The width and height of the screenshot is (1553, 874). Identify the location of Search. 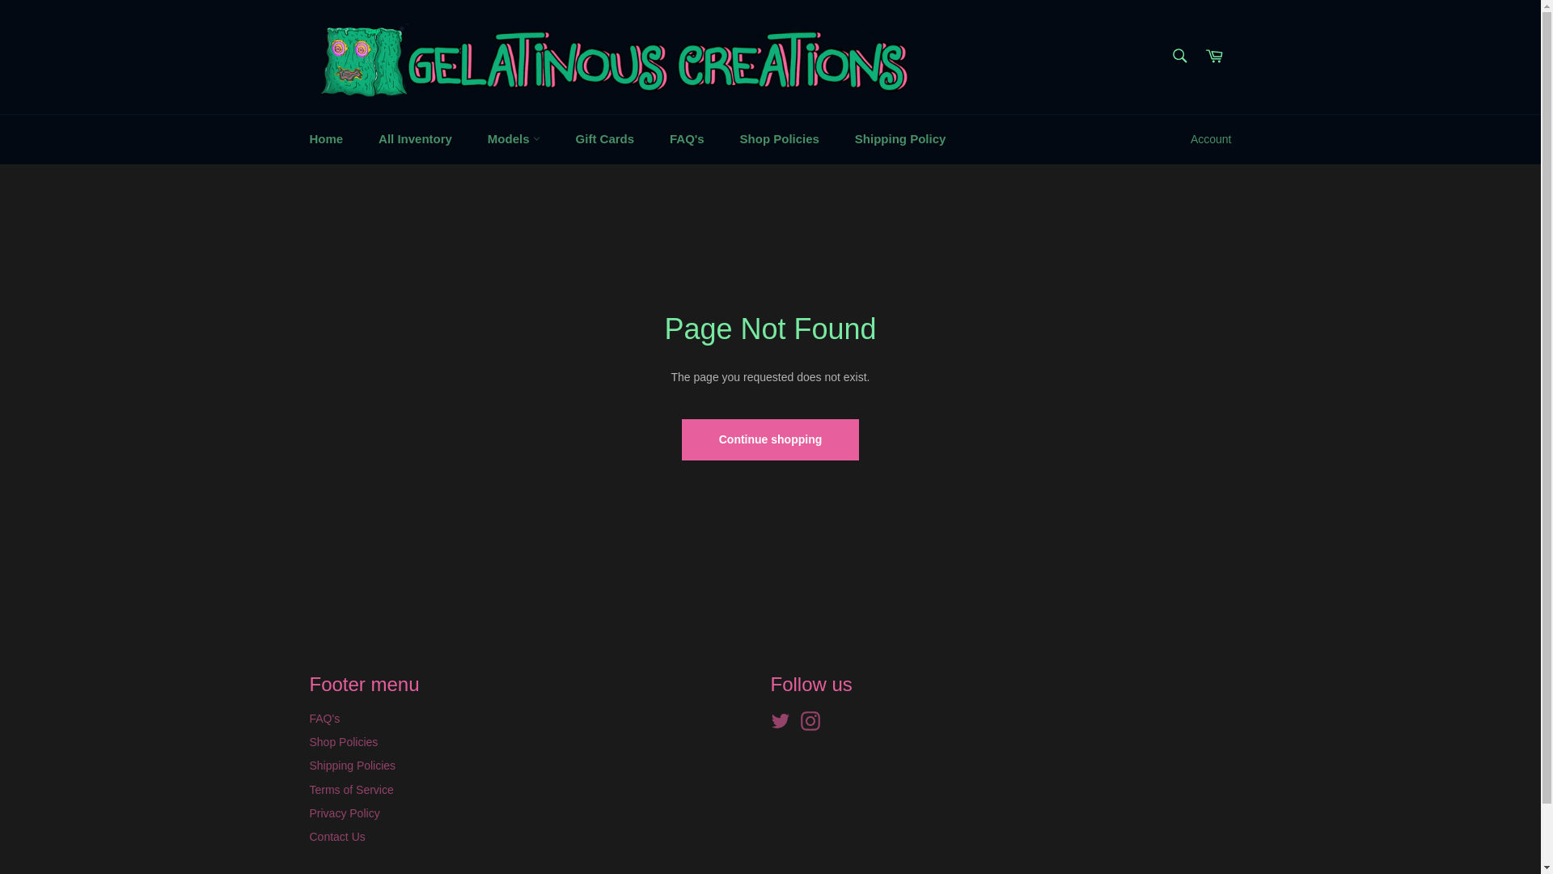
(1179, 55).